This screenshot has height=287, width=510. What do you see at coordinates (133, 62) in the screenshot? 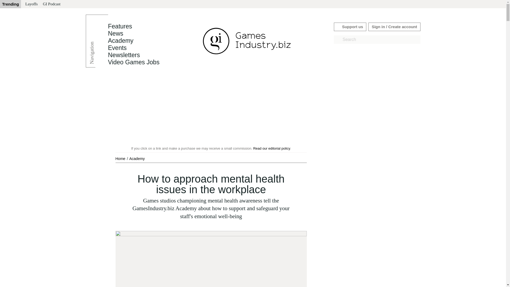
I see `Video Games Jobs` at bounding box center [133, 62].